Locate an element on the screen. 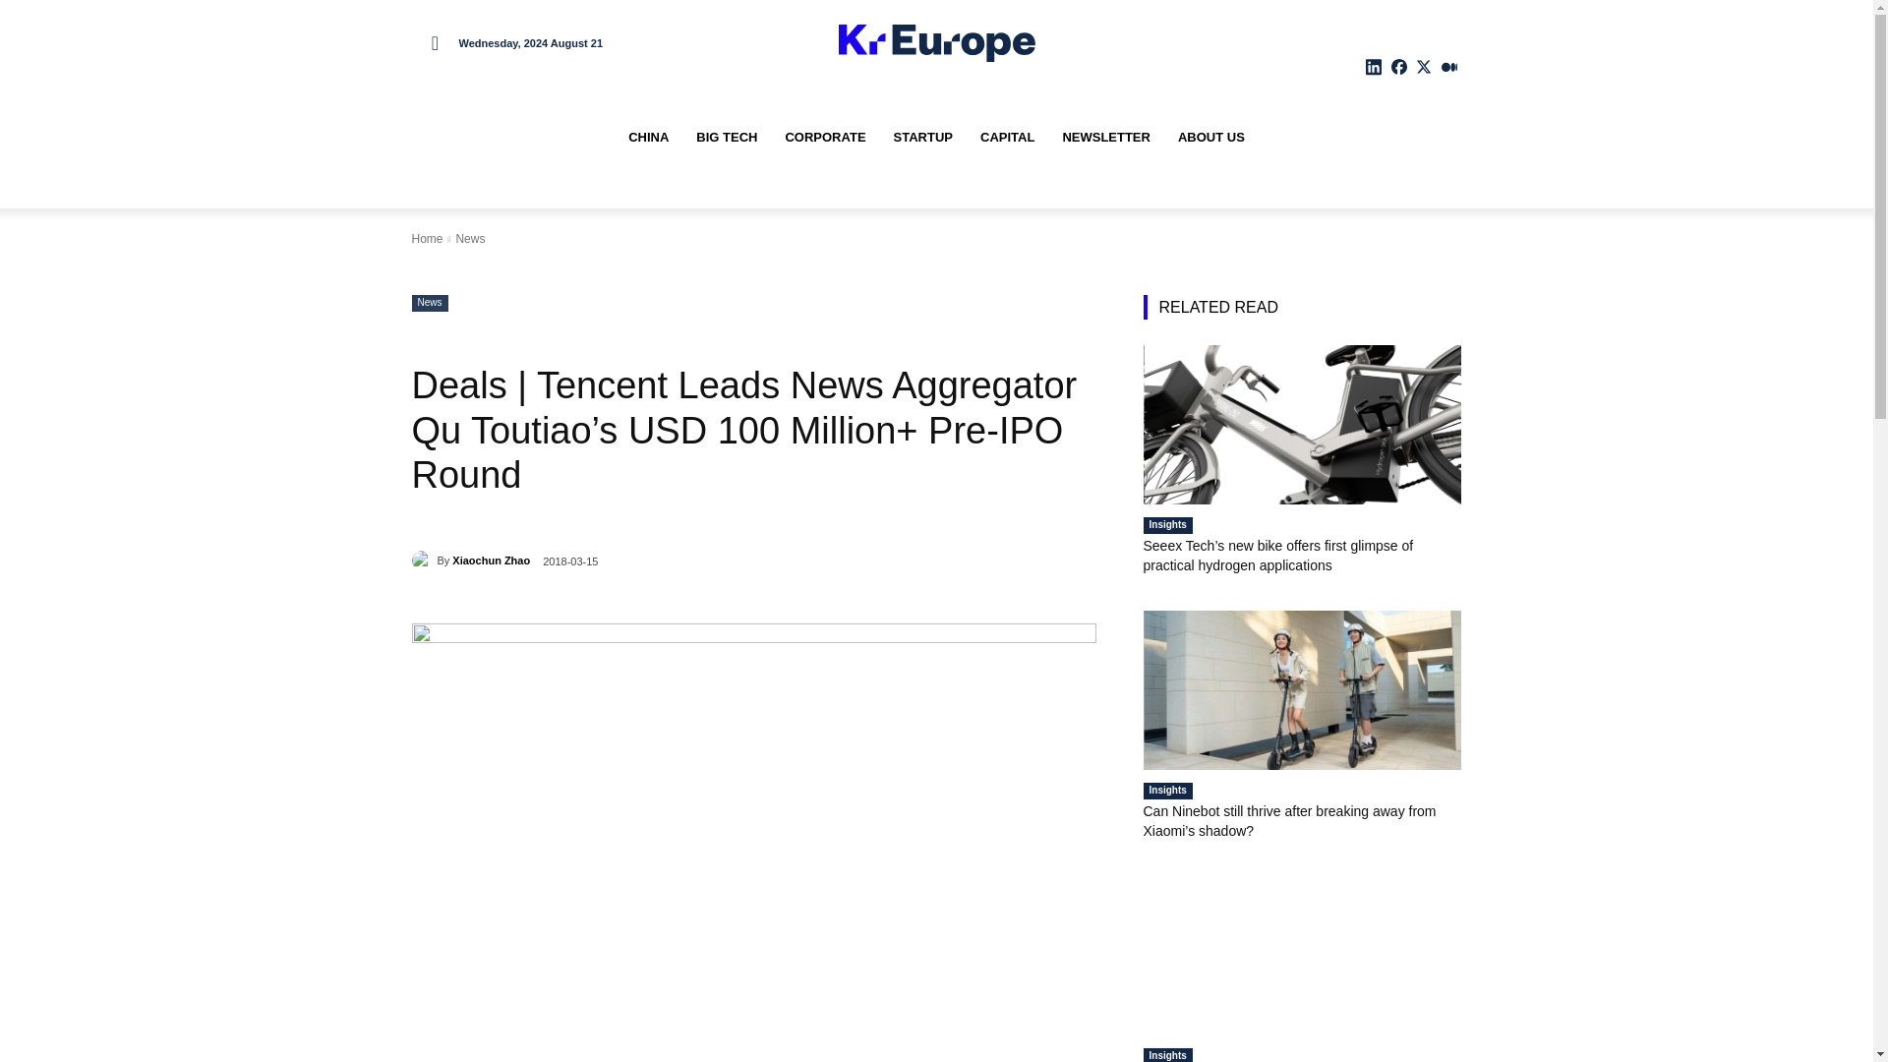 Image resolution: width=1888 pixels, height=1062 pixels. News is located at coordinates (470, 238).